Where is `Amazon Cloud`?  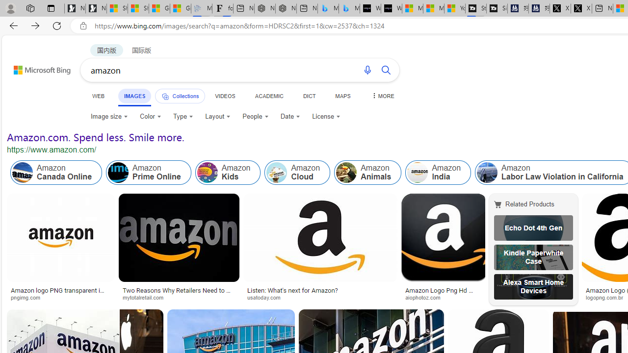
Amazon Cloud is located at coordinates (277, 173).